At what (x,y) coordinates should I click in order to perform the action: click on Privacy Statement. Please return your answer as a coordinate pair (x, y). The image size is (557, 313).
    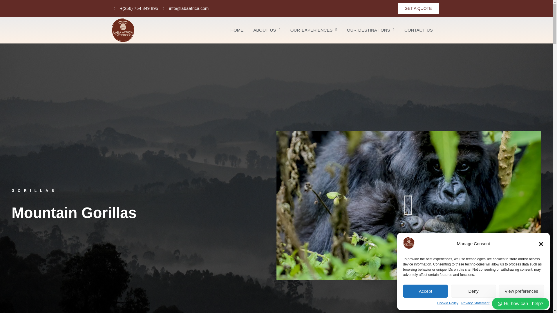
    Looking at the image, I should click on (475, 303).